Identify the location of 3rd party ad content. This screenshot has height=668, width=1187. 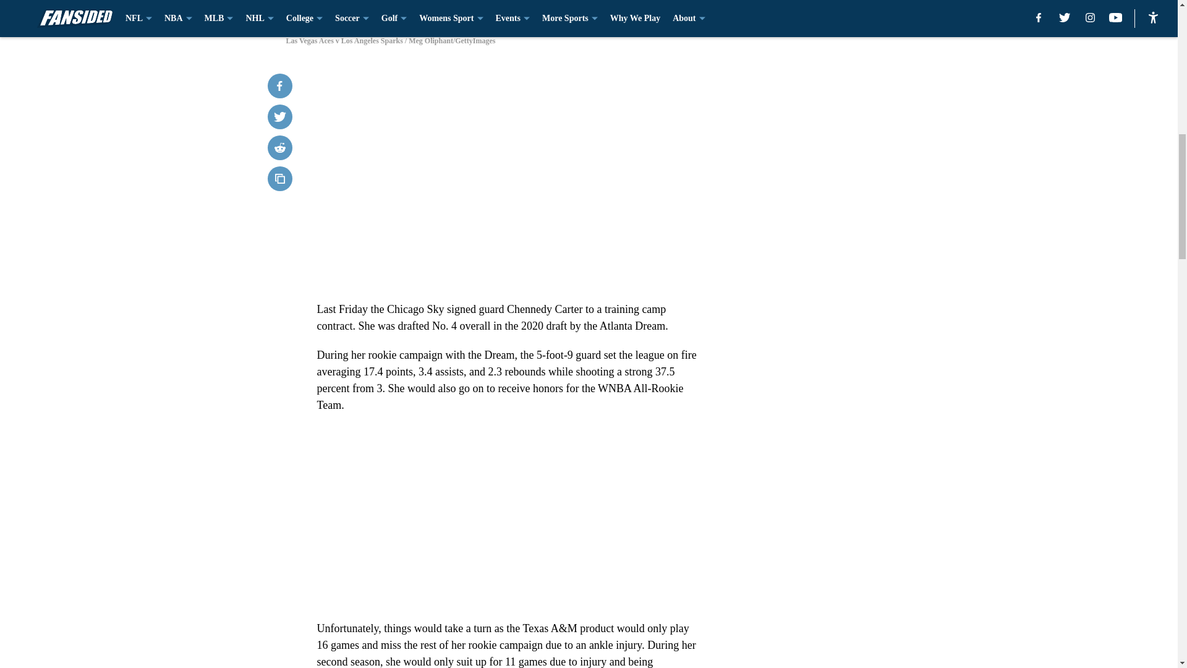
(854, 150).